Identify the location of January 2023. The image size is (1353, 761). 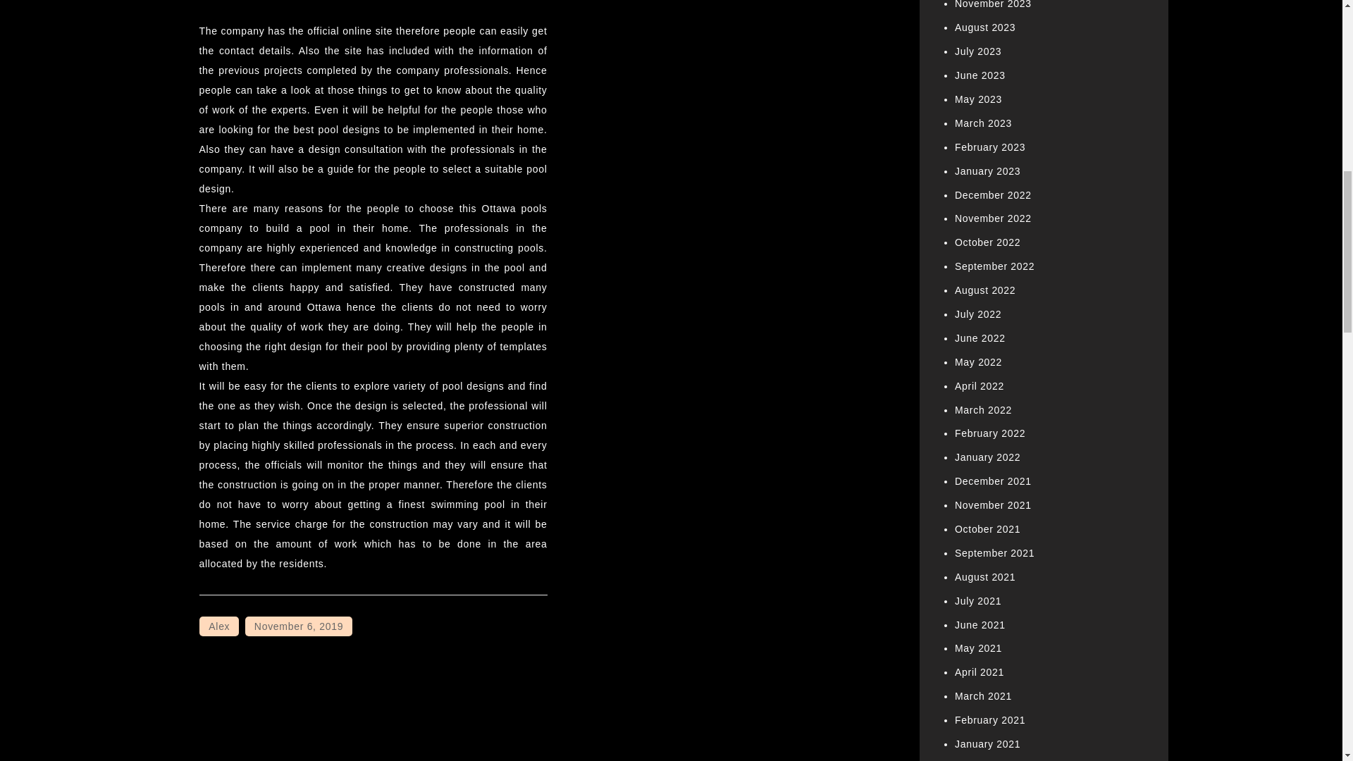
(987, 171).